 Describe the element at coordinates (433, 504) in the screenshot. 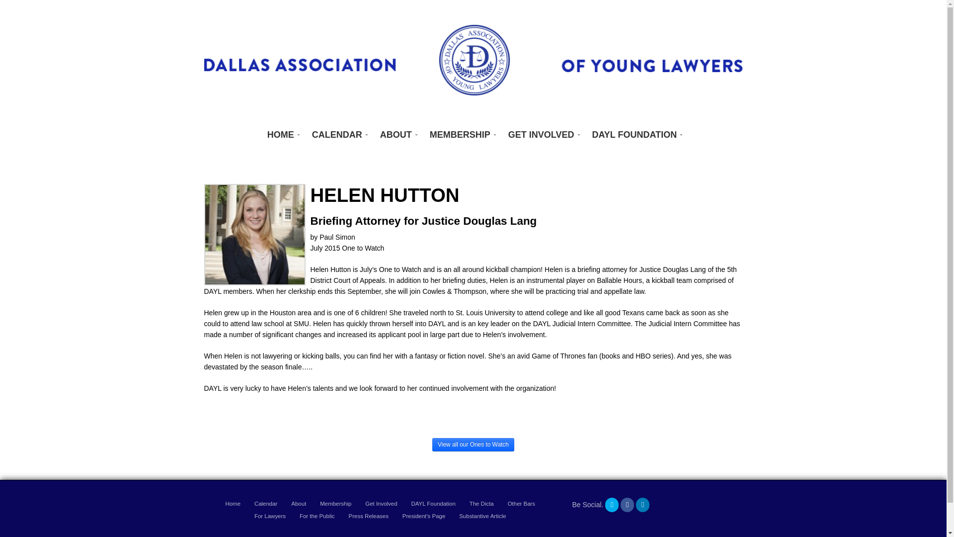

I see `DAYL Foundation` at that location.